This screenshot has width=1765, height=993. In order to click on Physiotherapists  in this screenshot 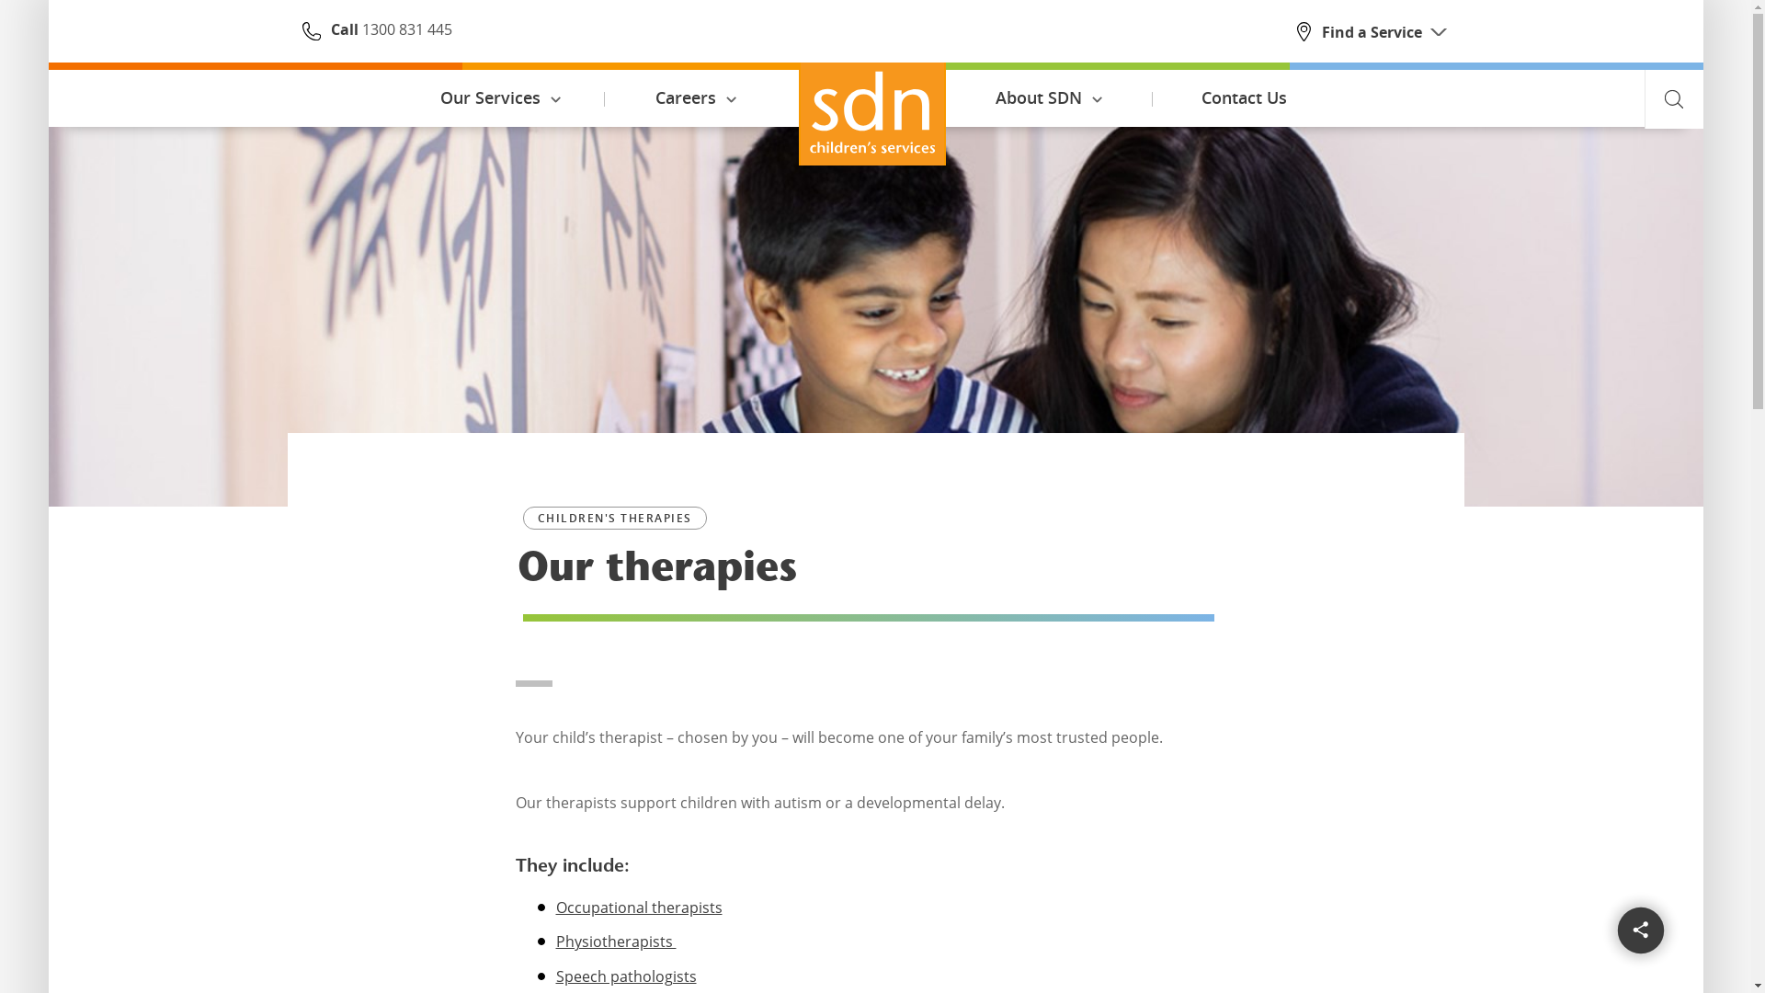, I will do `click(616, 942)`.